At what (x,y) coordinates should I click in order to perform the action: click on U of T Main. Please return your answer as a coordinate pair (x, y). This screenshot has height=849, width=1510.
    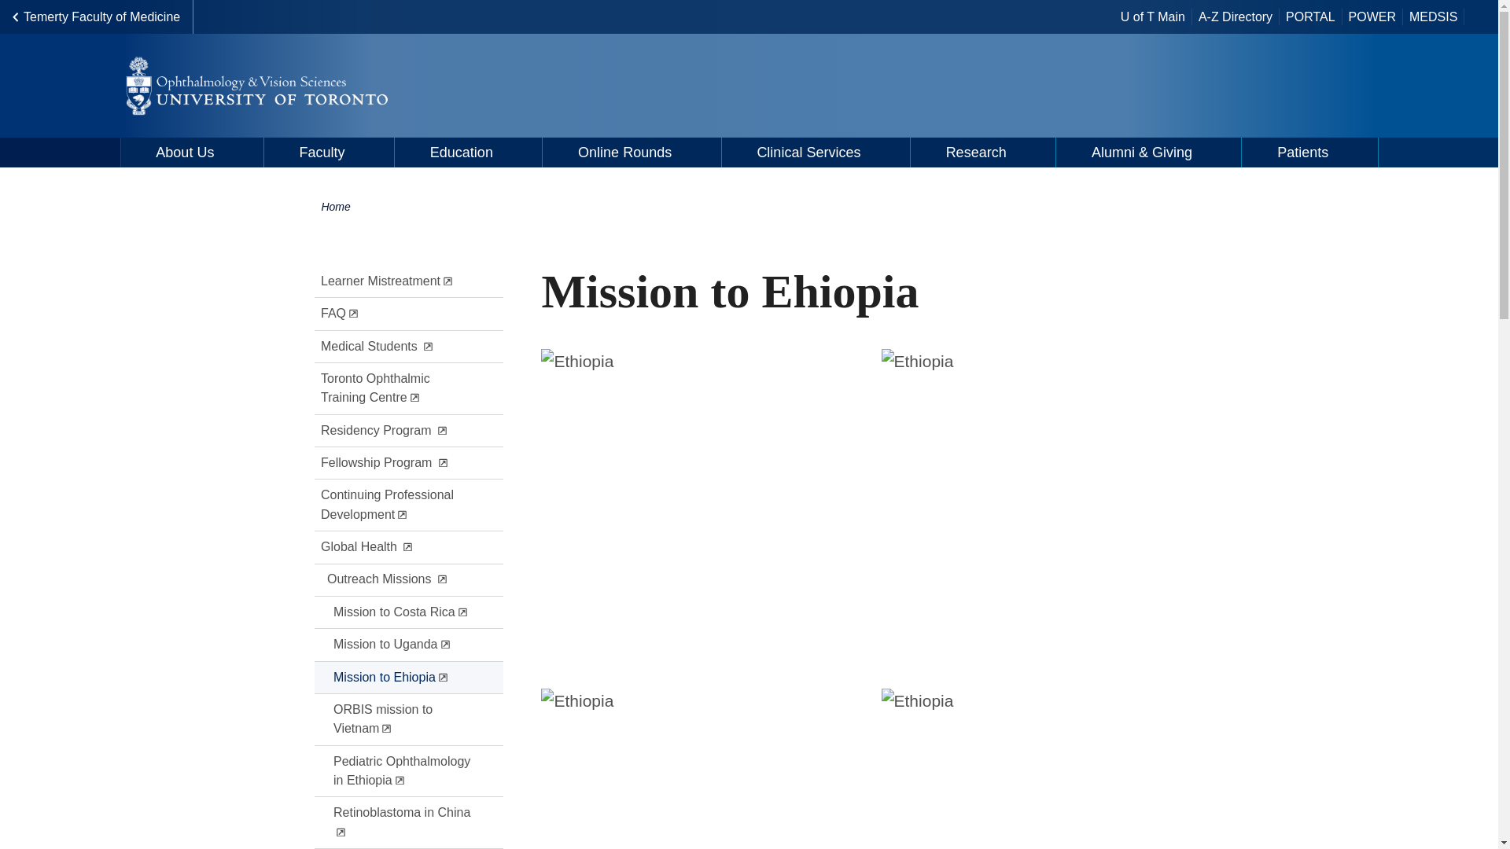
    Looking at the image, I should click on (1152, 17).